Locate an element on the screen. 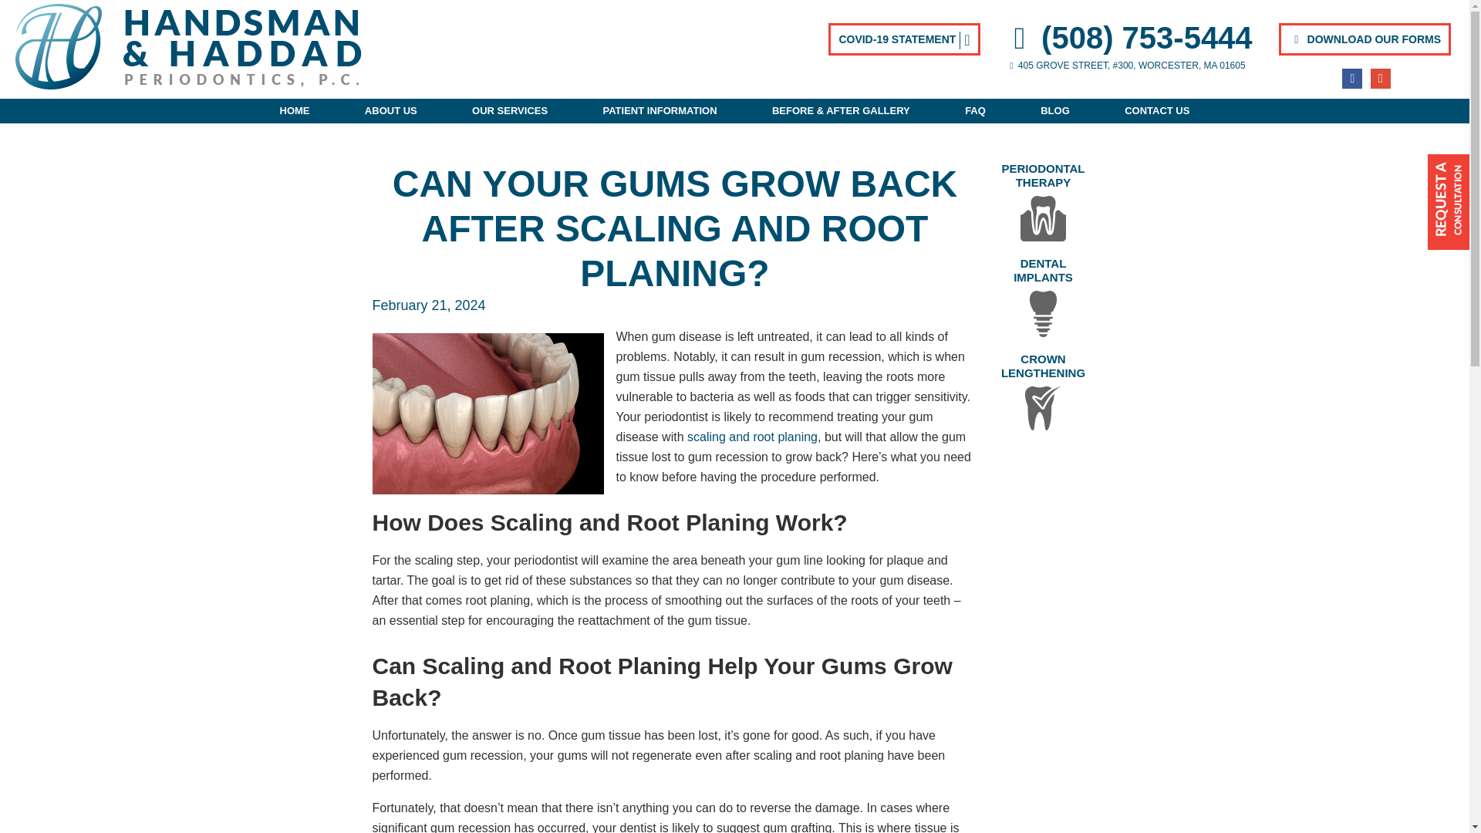 The image size is (1481, 833). OUR SERVICES is located at coordinates (510, 111).